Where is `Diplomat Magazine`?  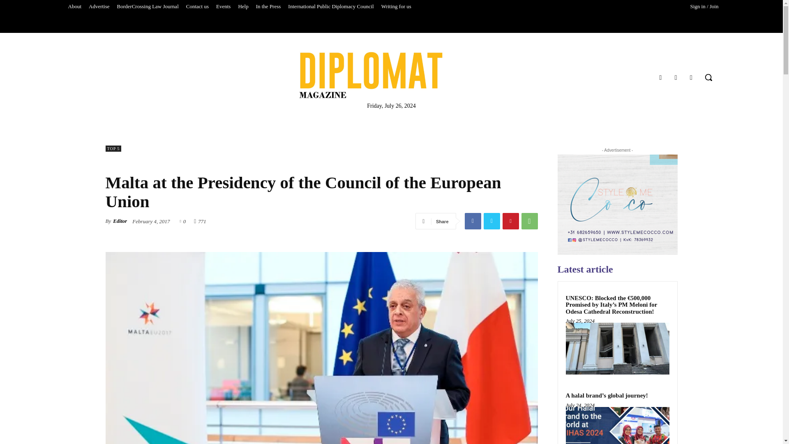 Diplomat Magazine is located at coordinates (391, 75).